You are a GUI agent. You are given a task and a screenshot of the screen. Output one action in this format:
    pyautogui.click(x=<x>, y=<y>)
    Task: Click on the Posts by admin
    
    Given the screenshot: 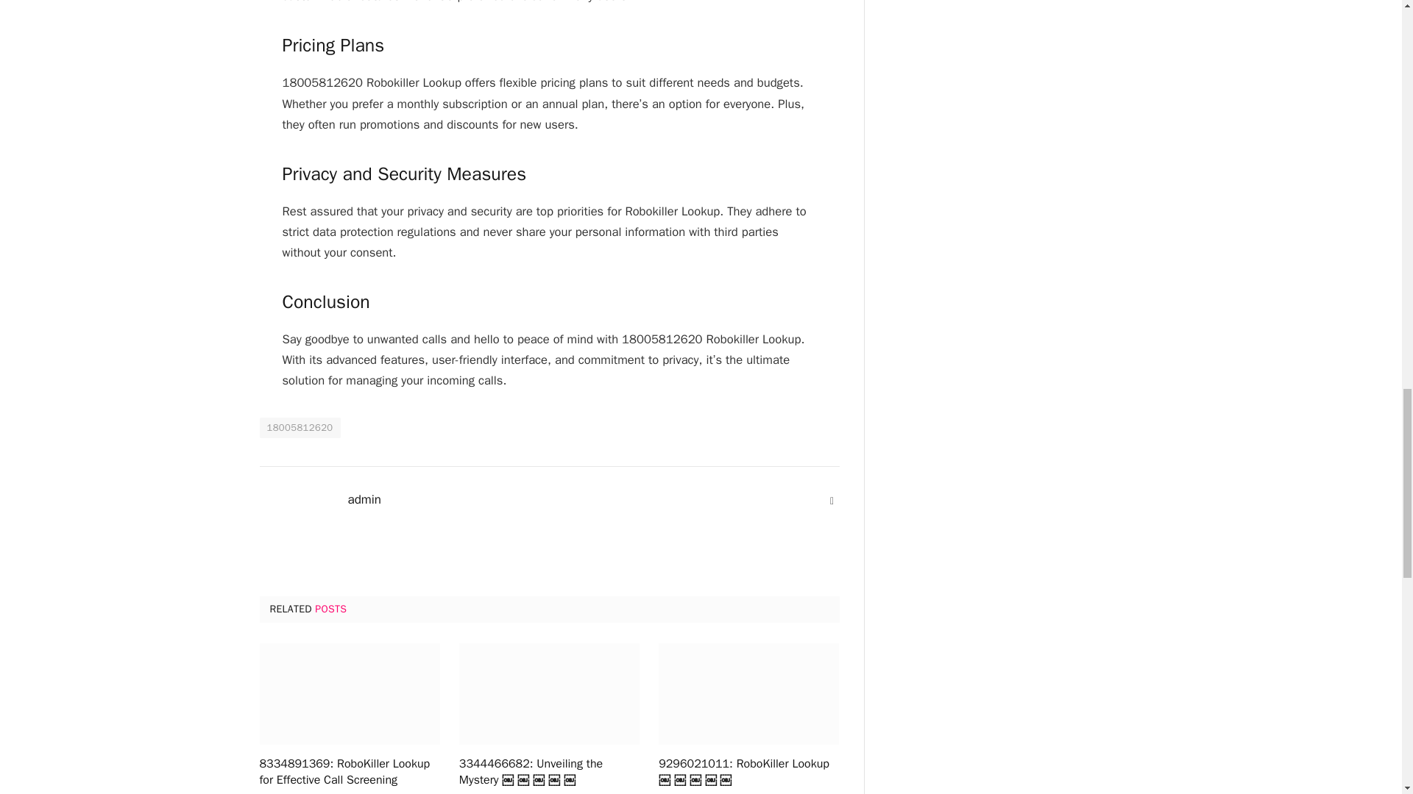 What is the action you would take?
    pyautogui.click(x=364, y=500)
    